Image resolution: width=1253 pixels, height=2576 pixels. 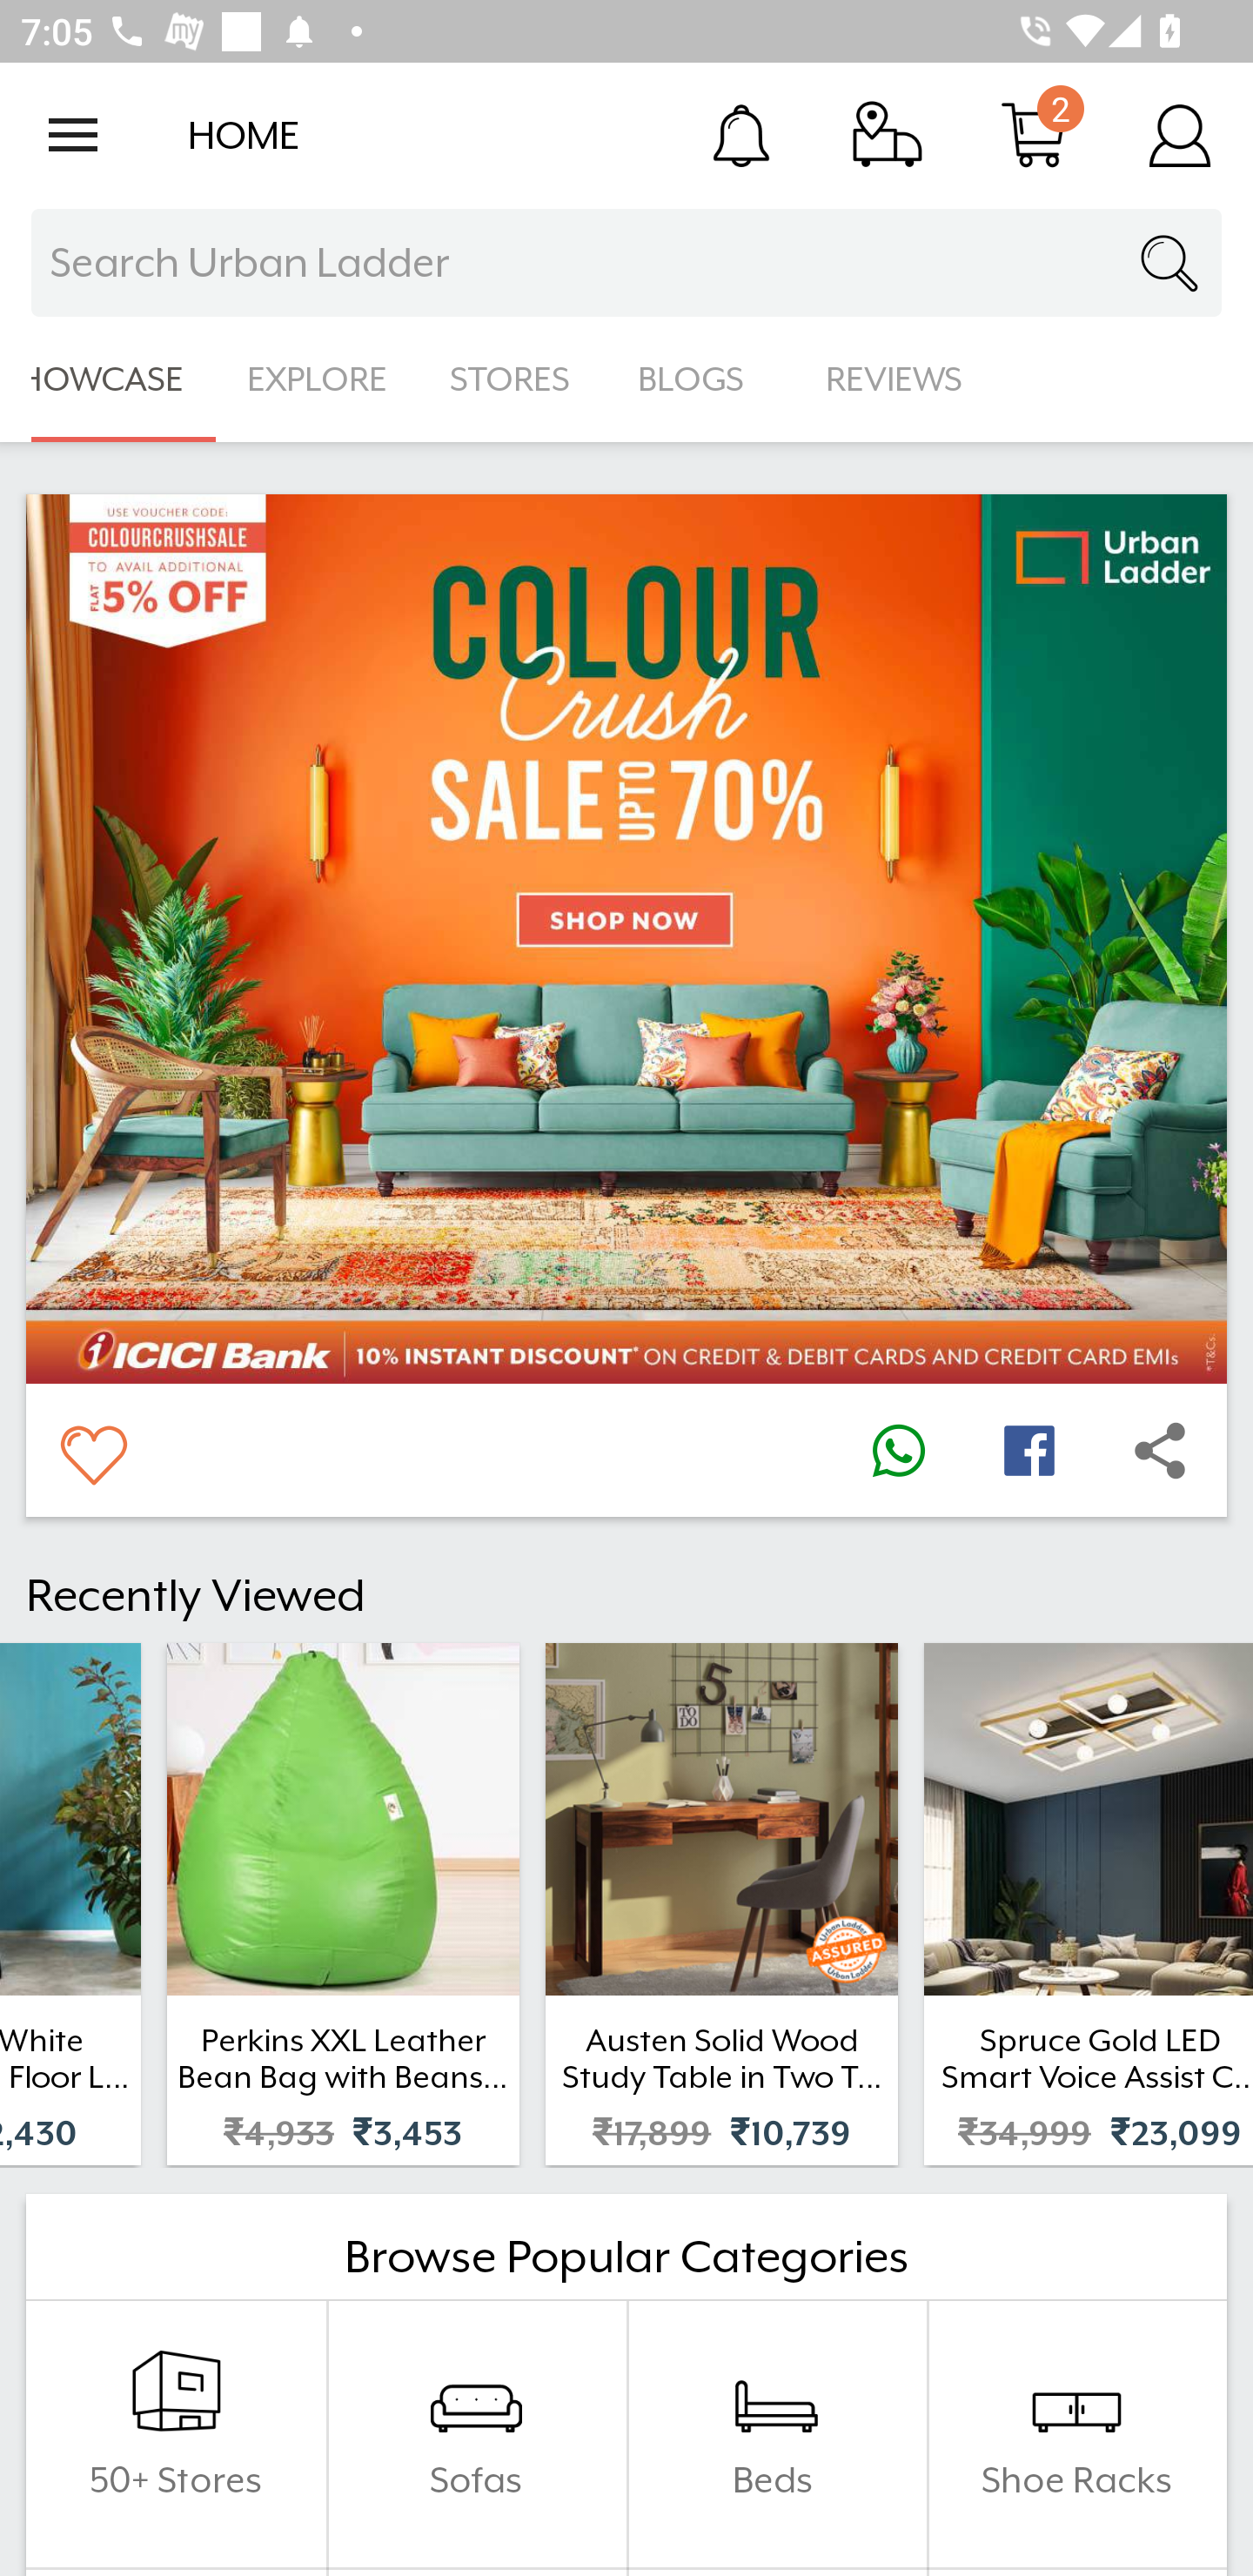 What do you see at coordinates (176, 2434) in the screenshot?
I see `50+ Stores` at bounding box center [176, 2434].